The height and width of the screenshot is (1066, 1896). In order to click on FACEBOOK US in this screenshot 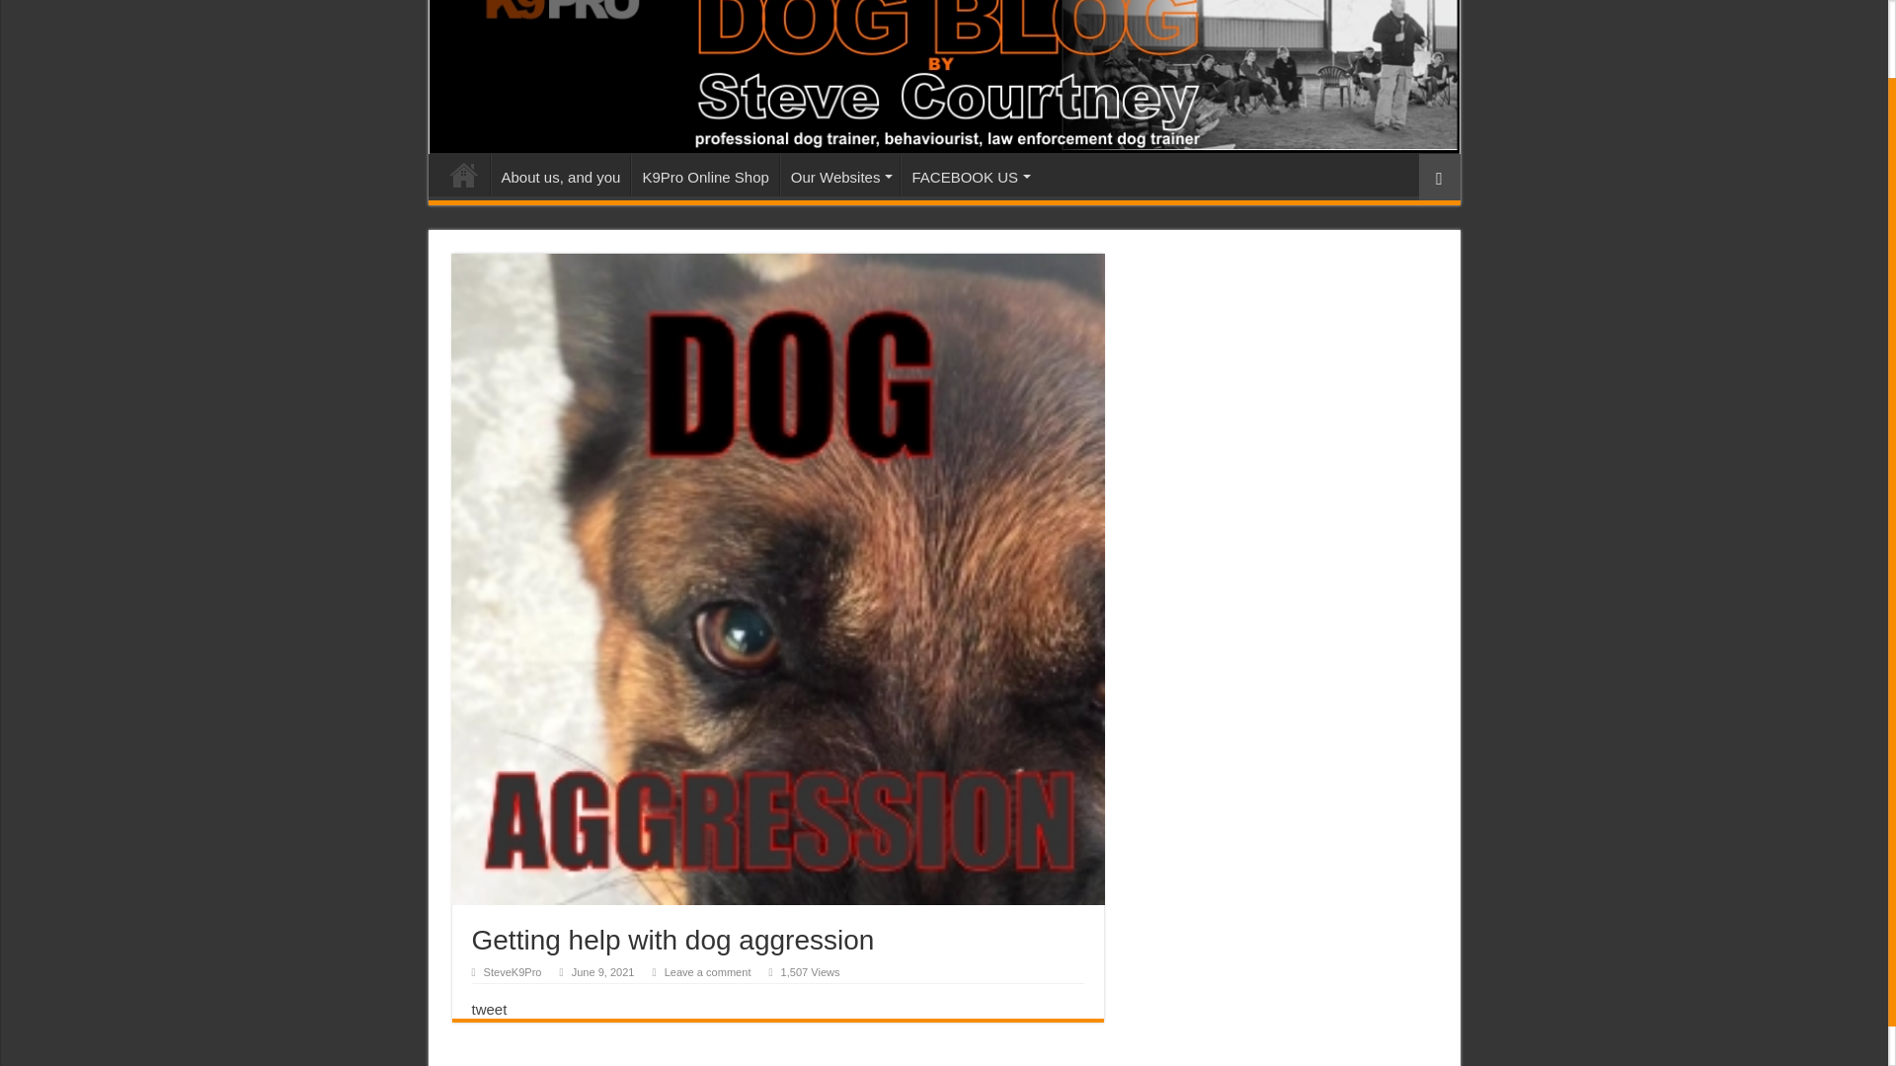, I will do `click(969, 174)`.